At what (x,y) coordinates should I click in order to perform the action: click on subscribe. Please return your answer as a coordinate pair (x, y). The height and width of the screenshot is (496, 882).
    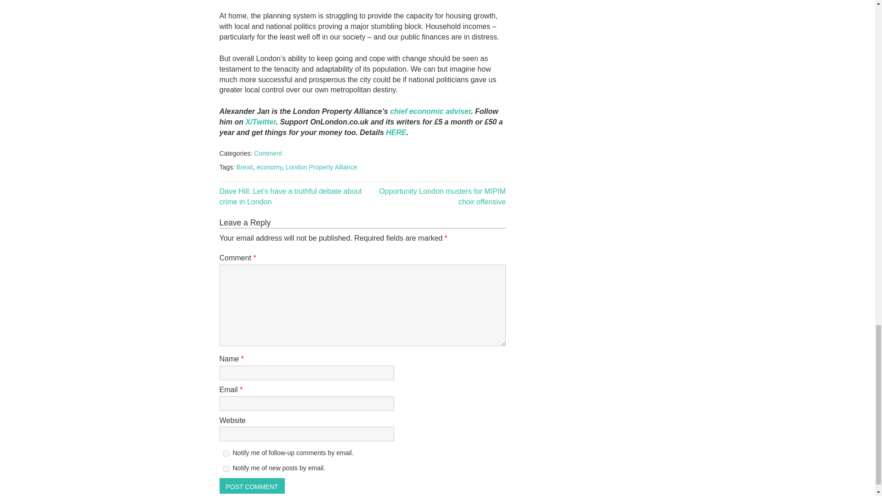
    Looking at the image, I should click on (226, 453).